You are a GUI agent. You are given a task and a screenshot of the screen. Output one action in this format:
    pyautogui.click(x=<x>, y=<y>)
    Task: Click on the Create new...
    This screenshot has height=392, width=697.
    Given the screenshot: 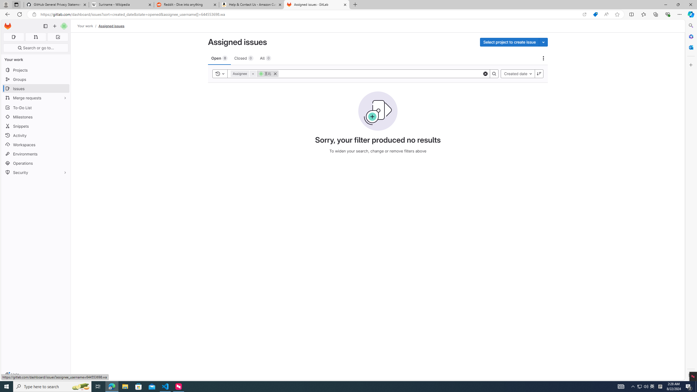 What is the action you would take?
    pyautogui.click(x=54, y=26)
    